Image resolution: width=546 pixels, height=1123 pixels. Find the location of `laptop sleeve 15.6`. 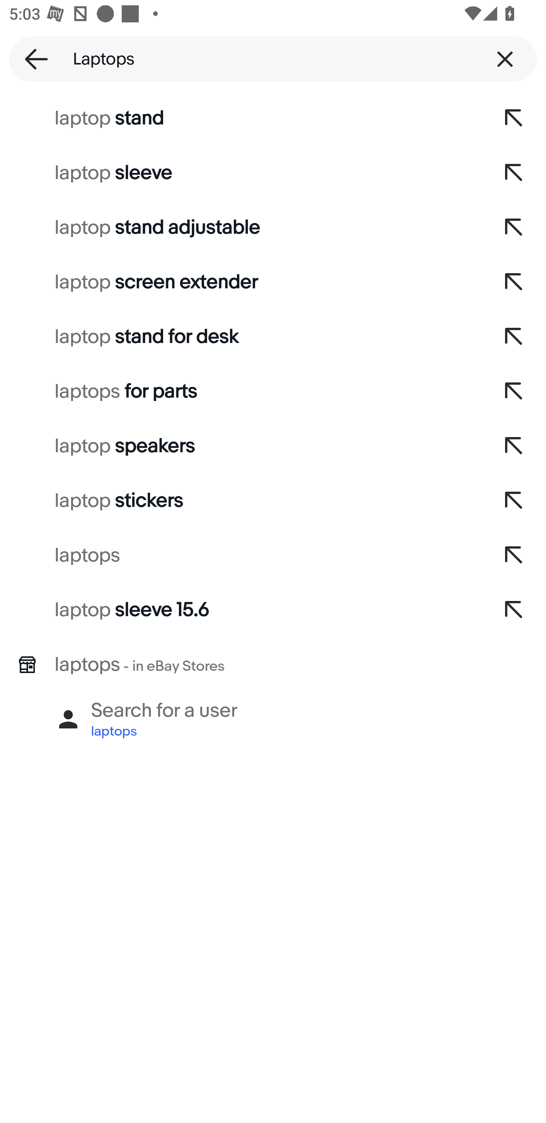

laptop sleeve 15.6 is located at coordinates (241, 610).